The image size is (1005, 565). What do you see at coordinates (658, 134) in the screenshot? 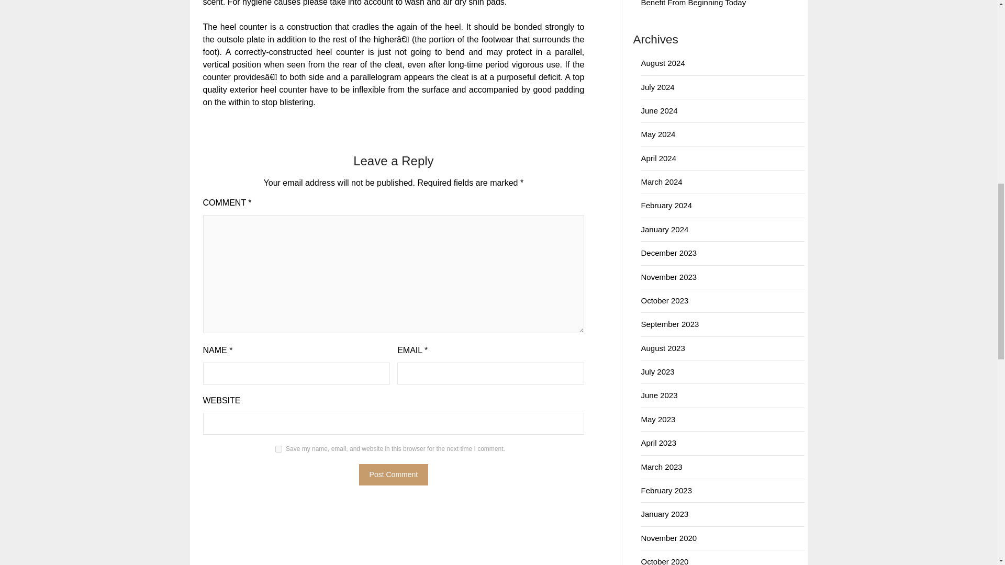
I see `May 2024` at bounding box center [658, 134].